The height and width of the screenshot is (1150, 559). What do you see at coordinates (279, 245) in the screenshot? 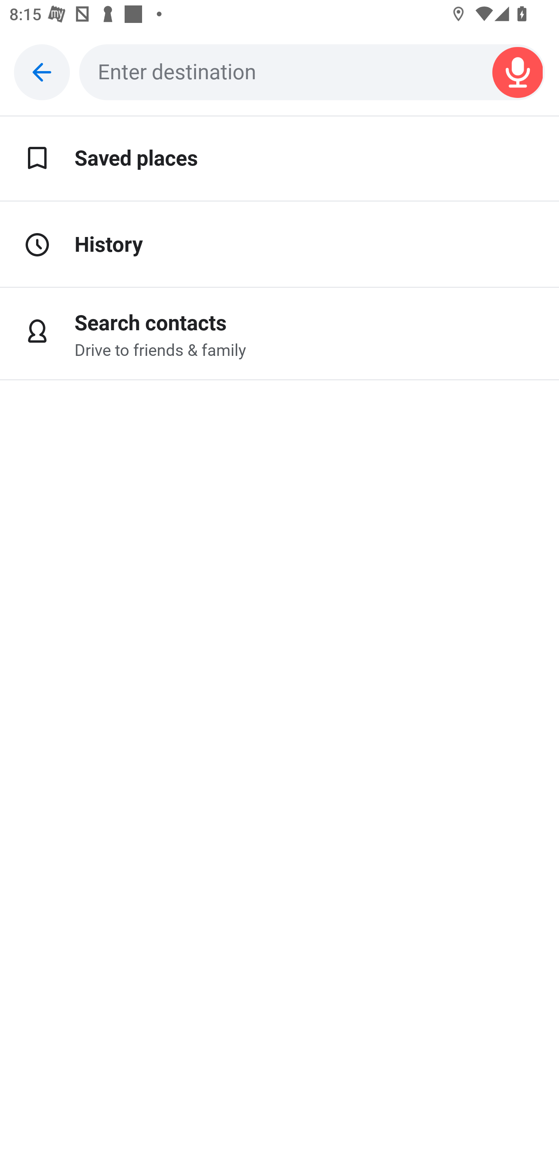
I see `History` at bounding box center [279, 245].